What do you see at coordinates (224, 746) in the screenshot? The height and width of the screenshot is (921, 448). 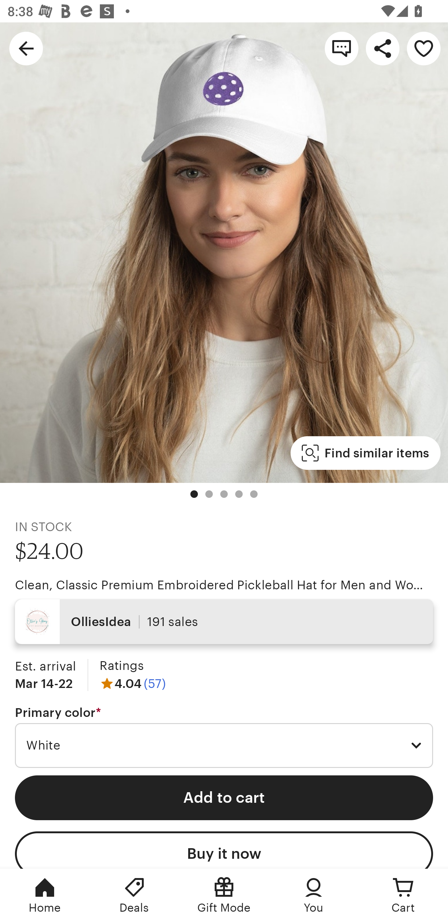 I see `White` at bounding box center [224, 746].